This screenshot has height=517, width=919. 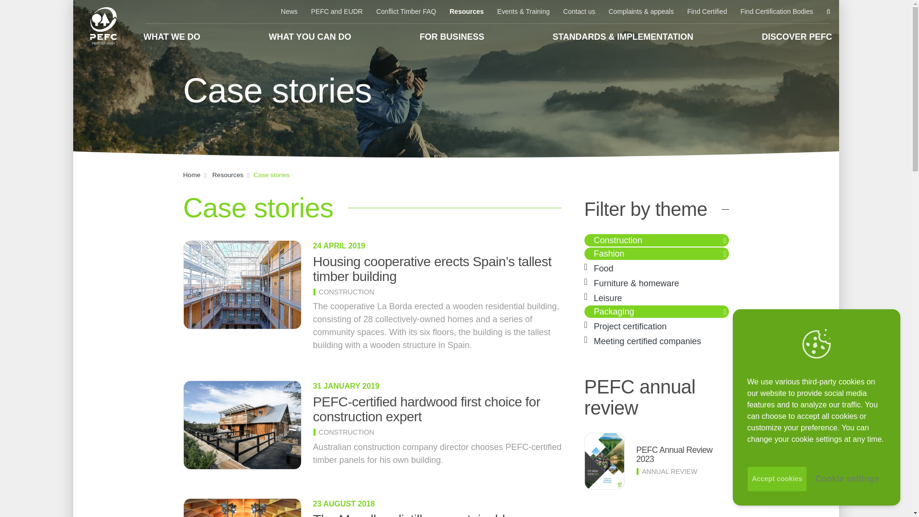 What do you see at coordinates (726, 311) in the screenshot?
I see `Remove filter` at bounding box center [726, 311].